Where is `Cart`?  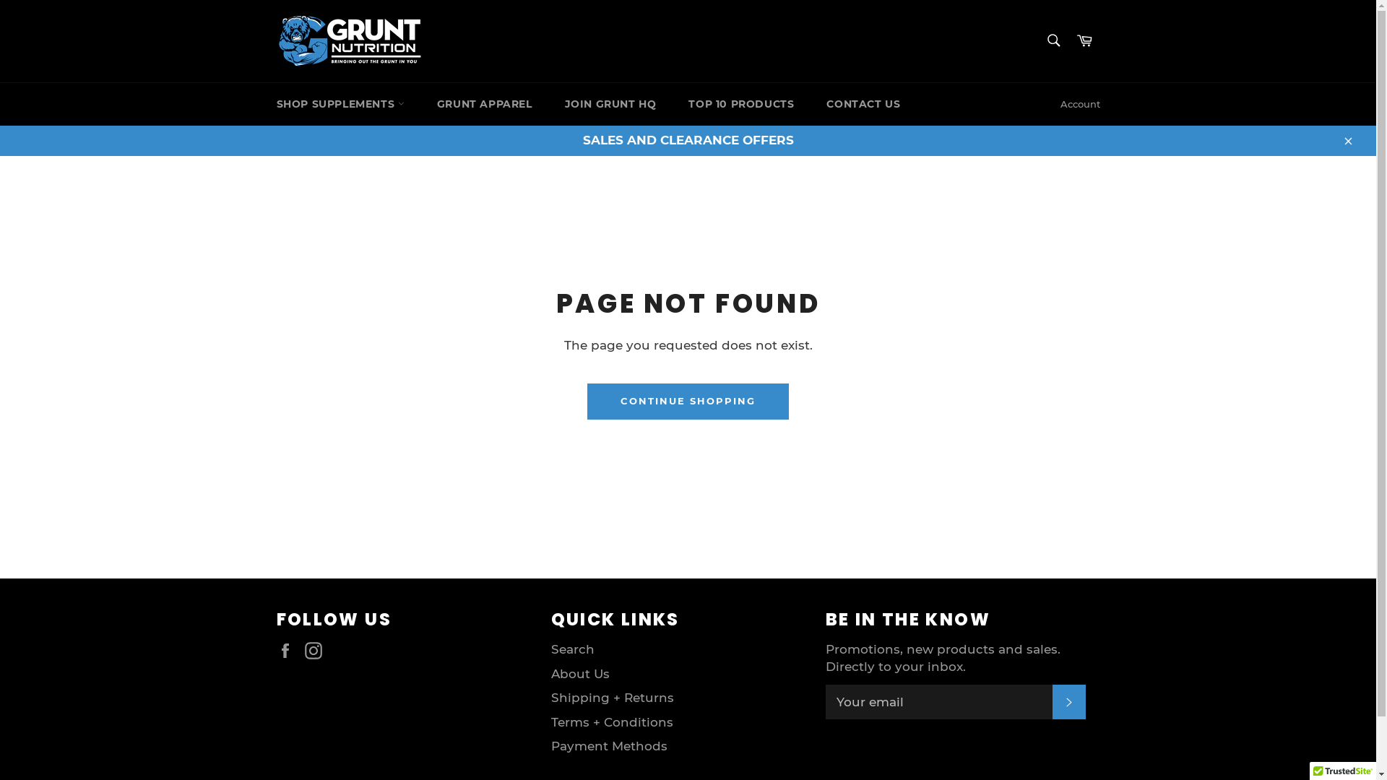
Cart is located at coordinates (1084, 40).